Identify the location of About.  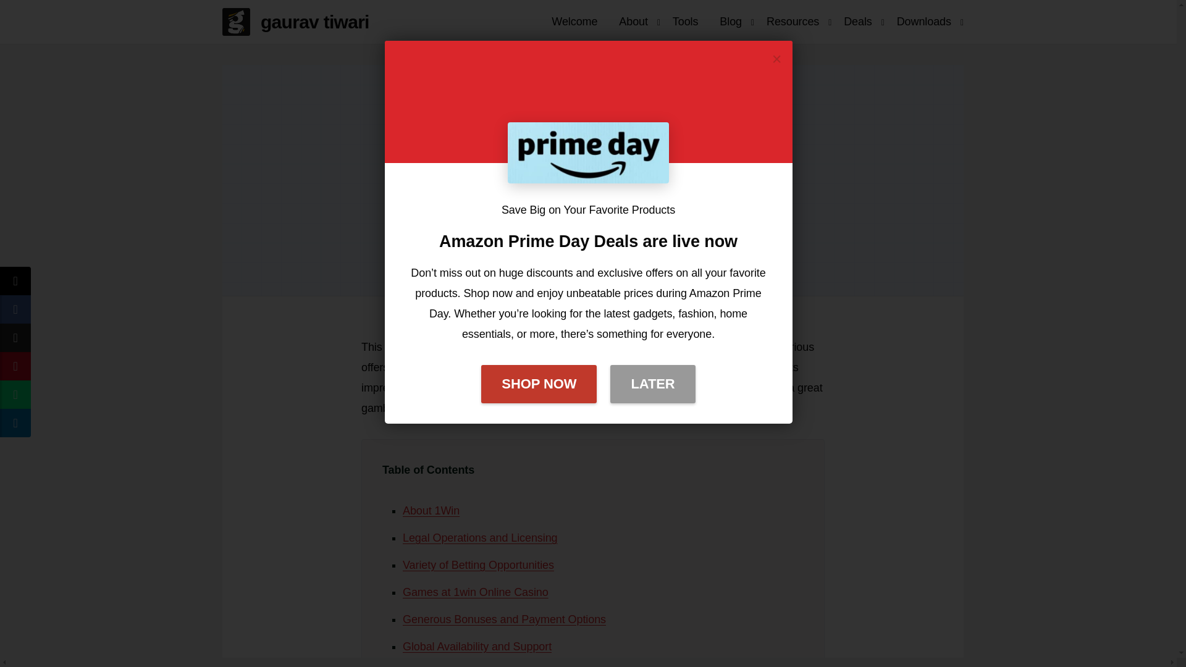
(633, 21).